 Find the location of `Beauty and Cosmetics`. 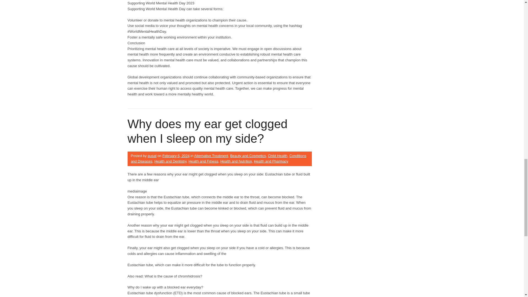

Beauty and Cosmetics is located at coordinates (248, 156).